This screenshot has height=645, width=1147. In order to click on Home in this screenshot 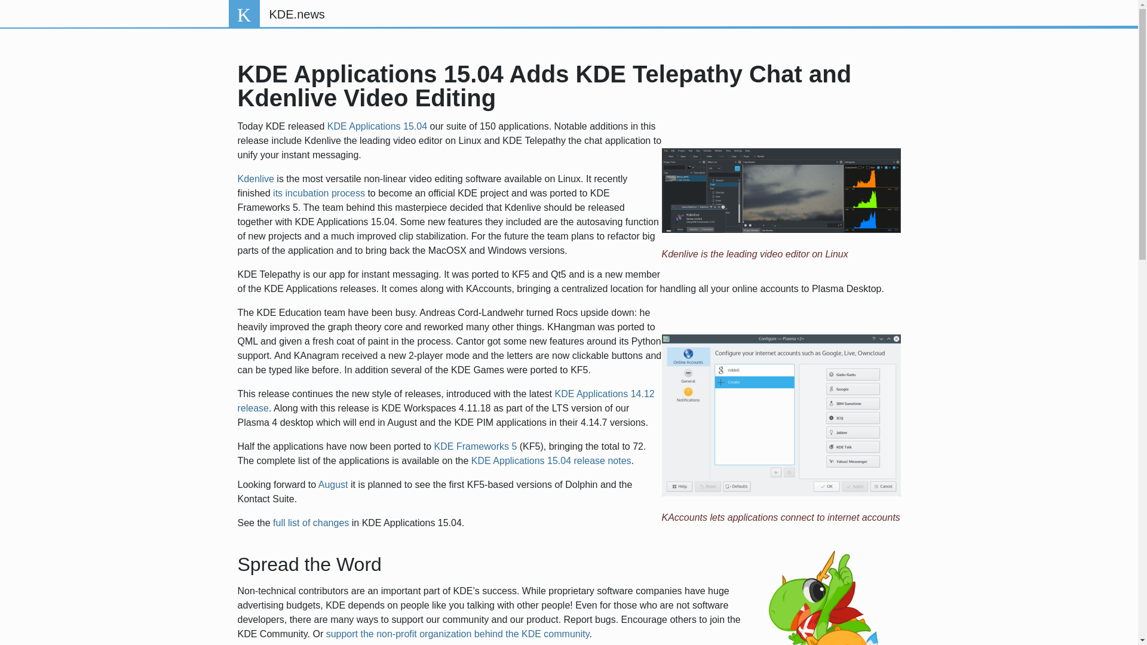, I will do `click(244, 14)`.